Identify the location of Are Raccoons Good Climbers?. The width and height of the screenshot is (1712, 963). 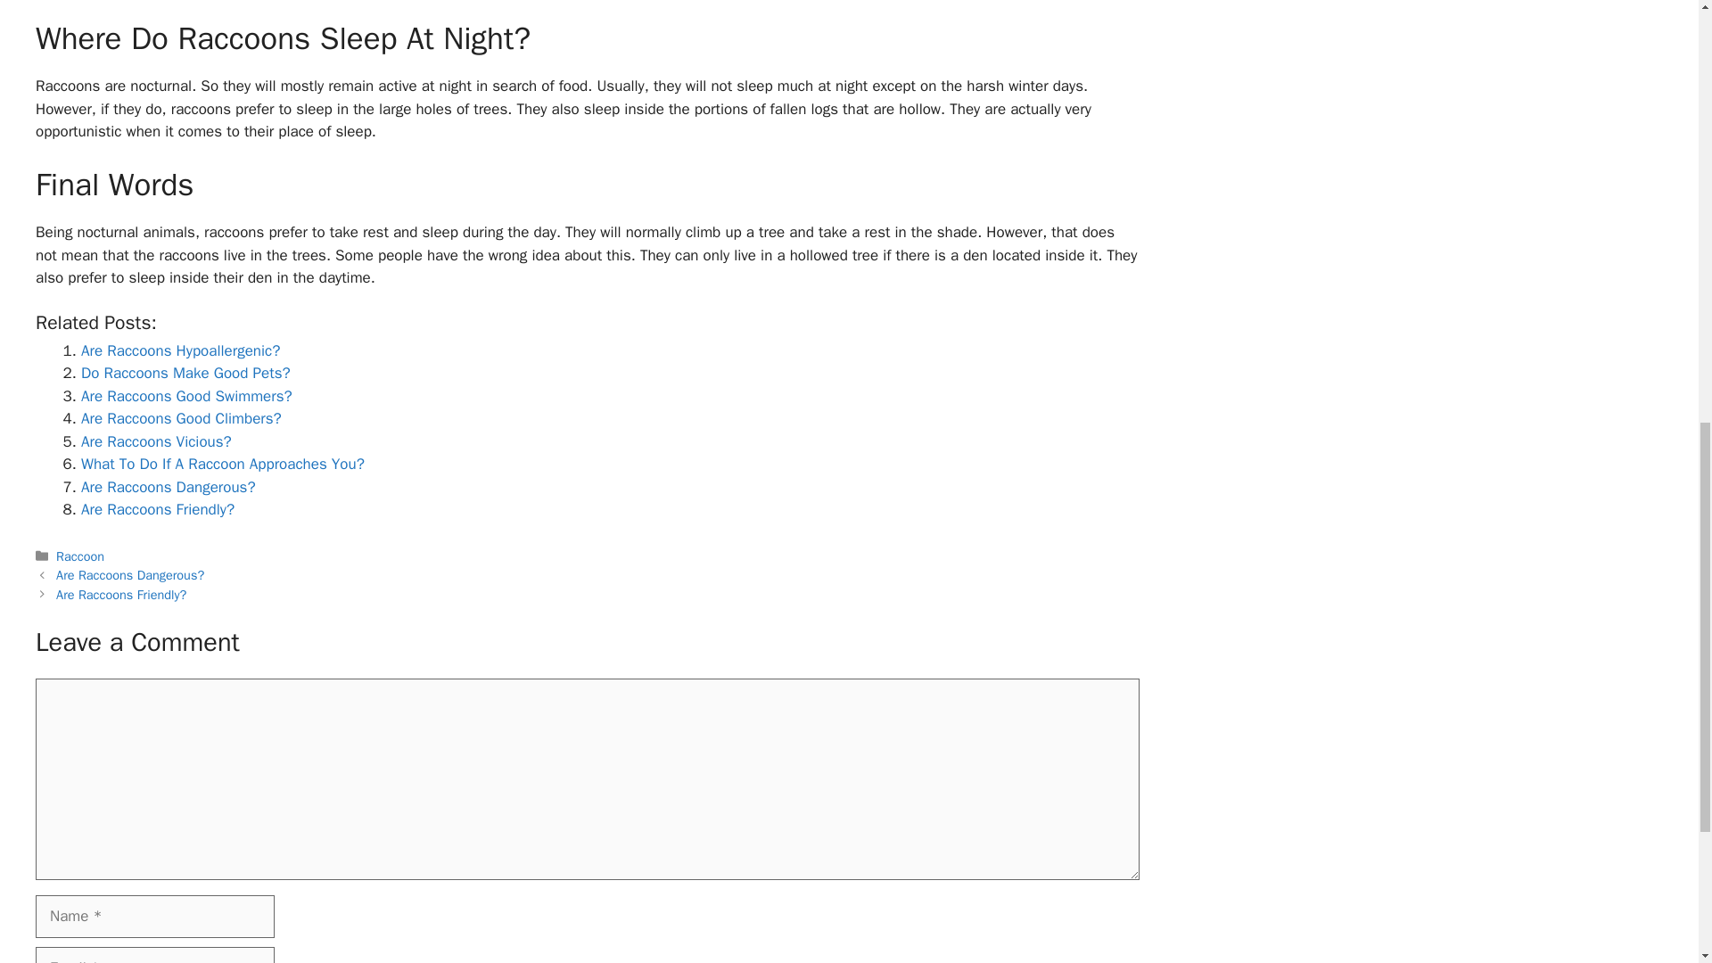
(181, 418).